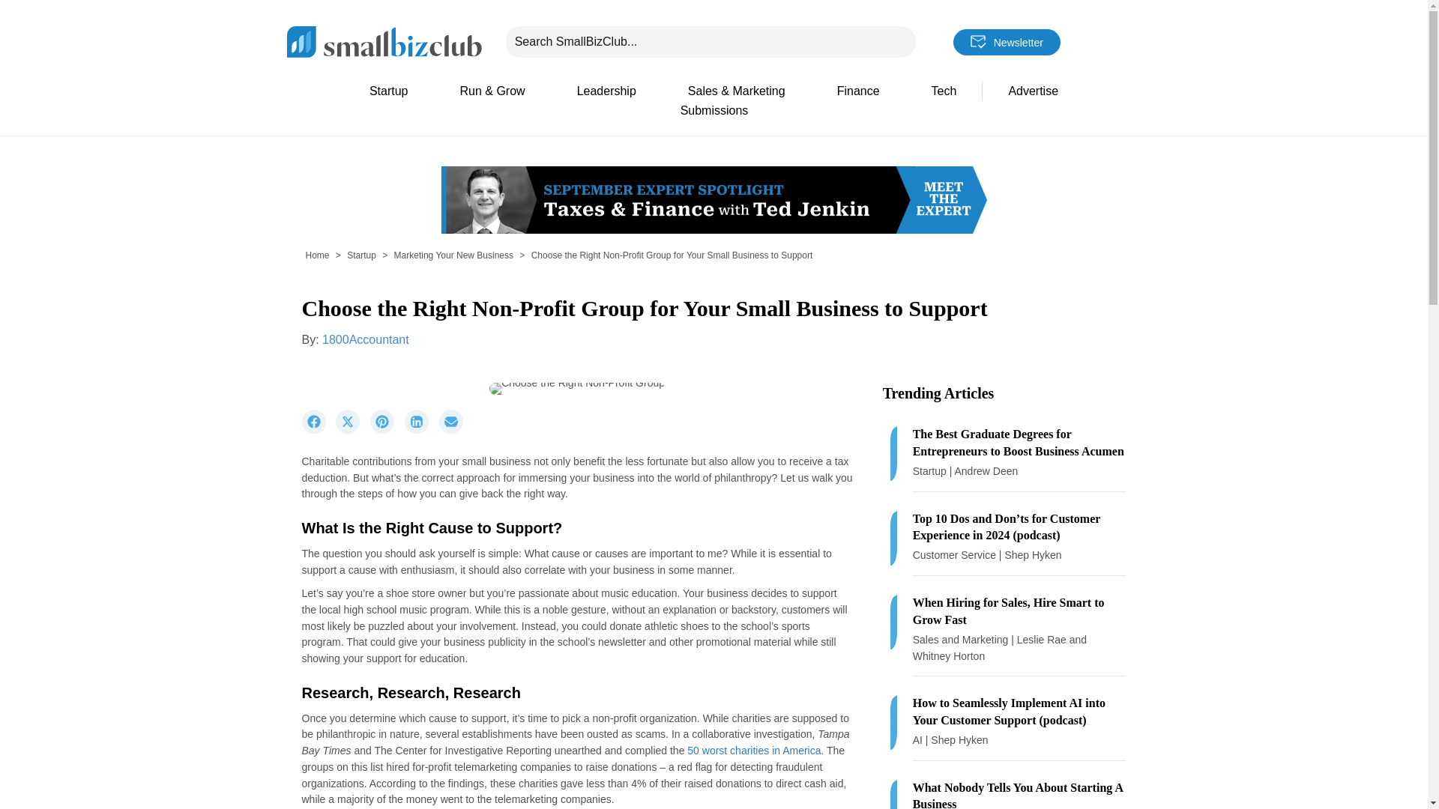 Image resolution: width=1439 pixels, height=809 pixels. I want to click on Tech, so click(944, 91).